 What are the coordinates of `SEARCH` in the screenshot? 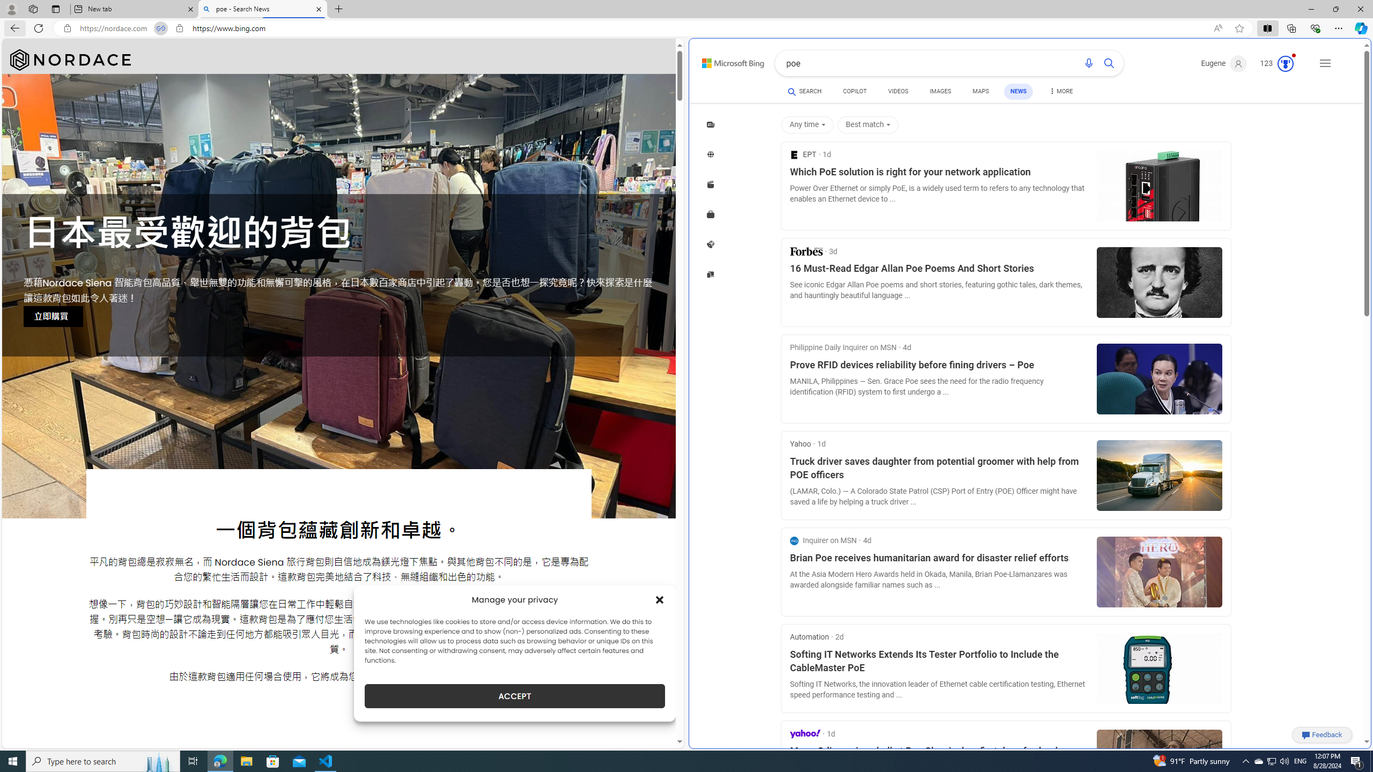 It's located at (804, 91).